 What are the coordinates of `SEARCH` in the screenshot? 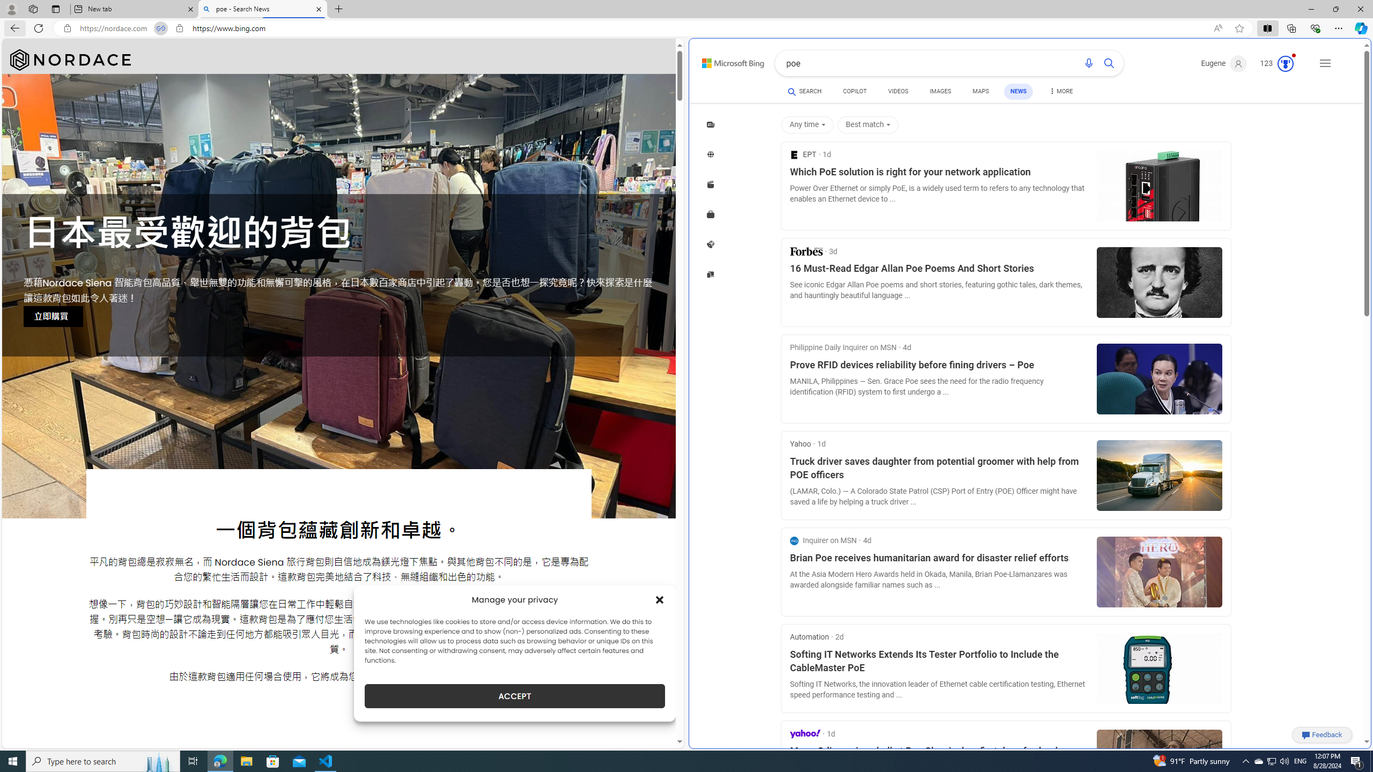 It's located at (804, 91).